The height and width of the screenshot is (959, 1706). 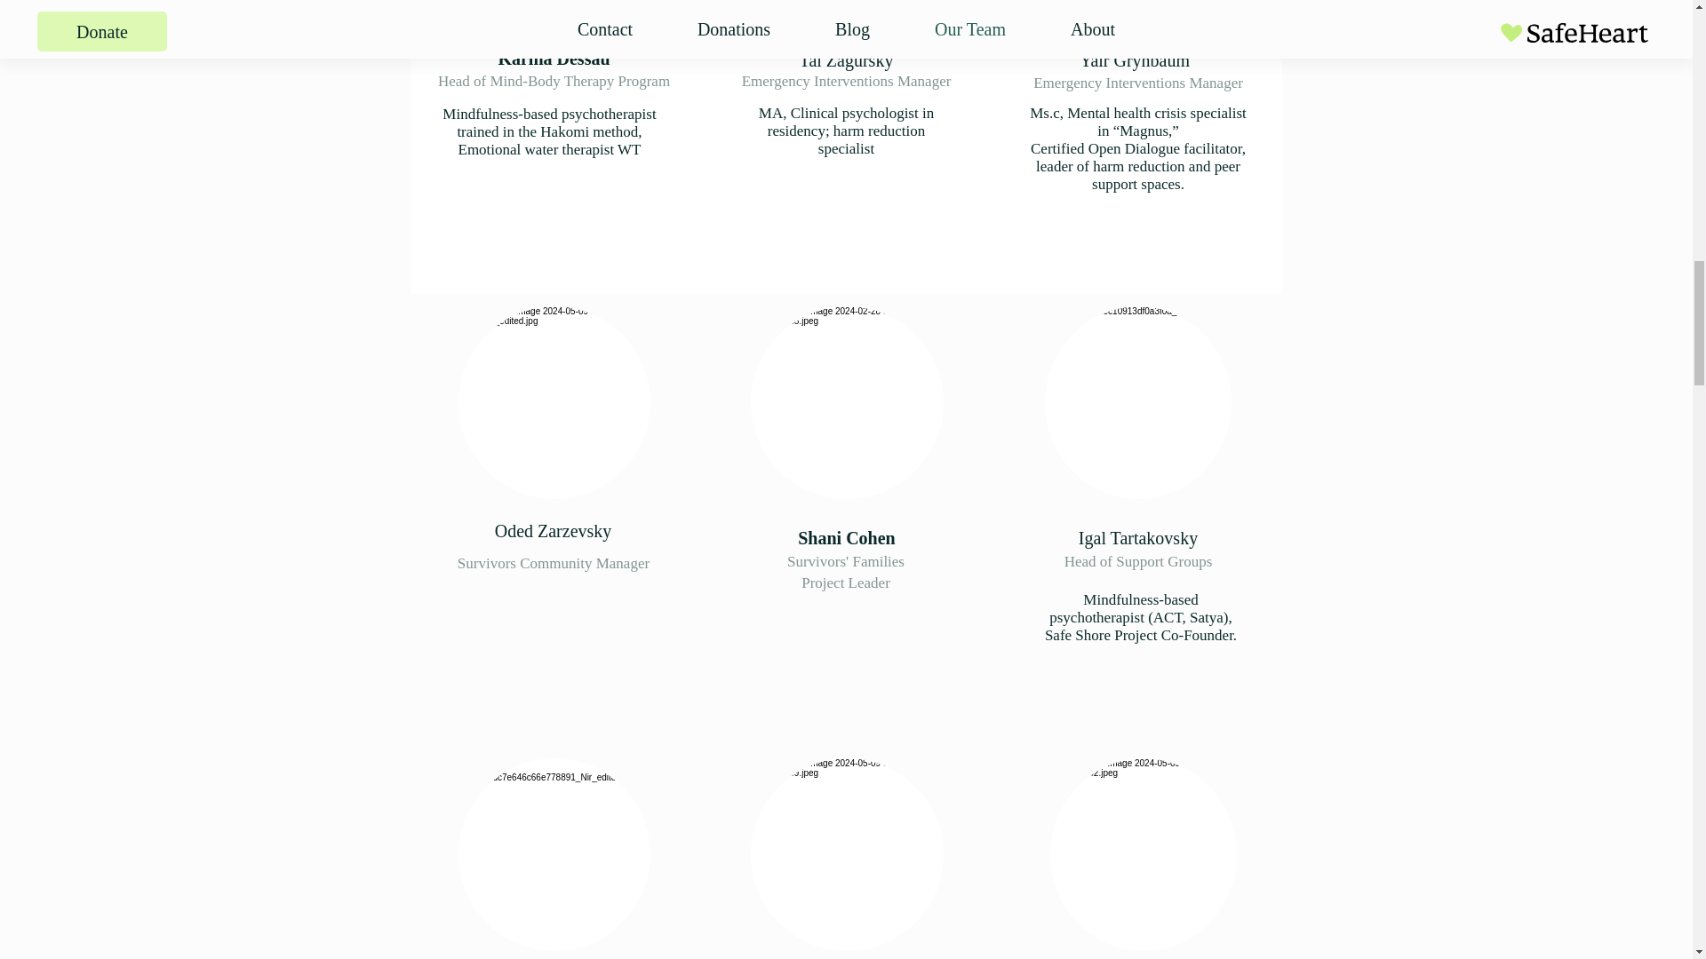 I want to click on guy3.jpg, so click(x=846, y=854).